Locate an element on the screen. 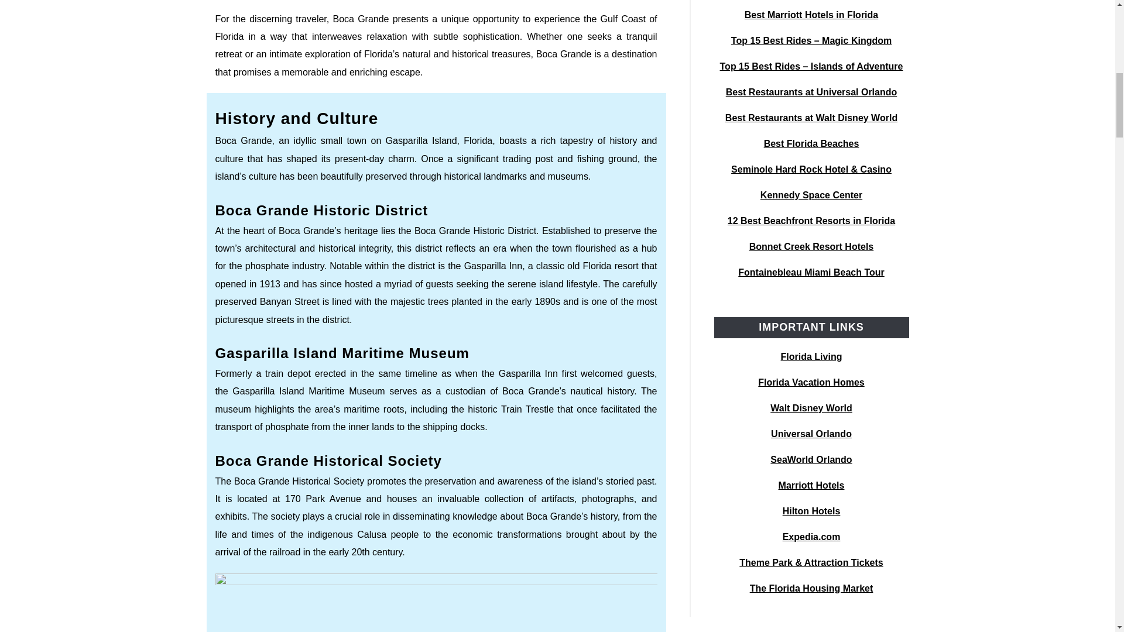  The Florida Housing Market is located at coordinates (811, 588).